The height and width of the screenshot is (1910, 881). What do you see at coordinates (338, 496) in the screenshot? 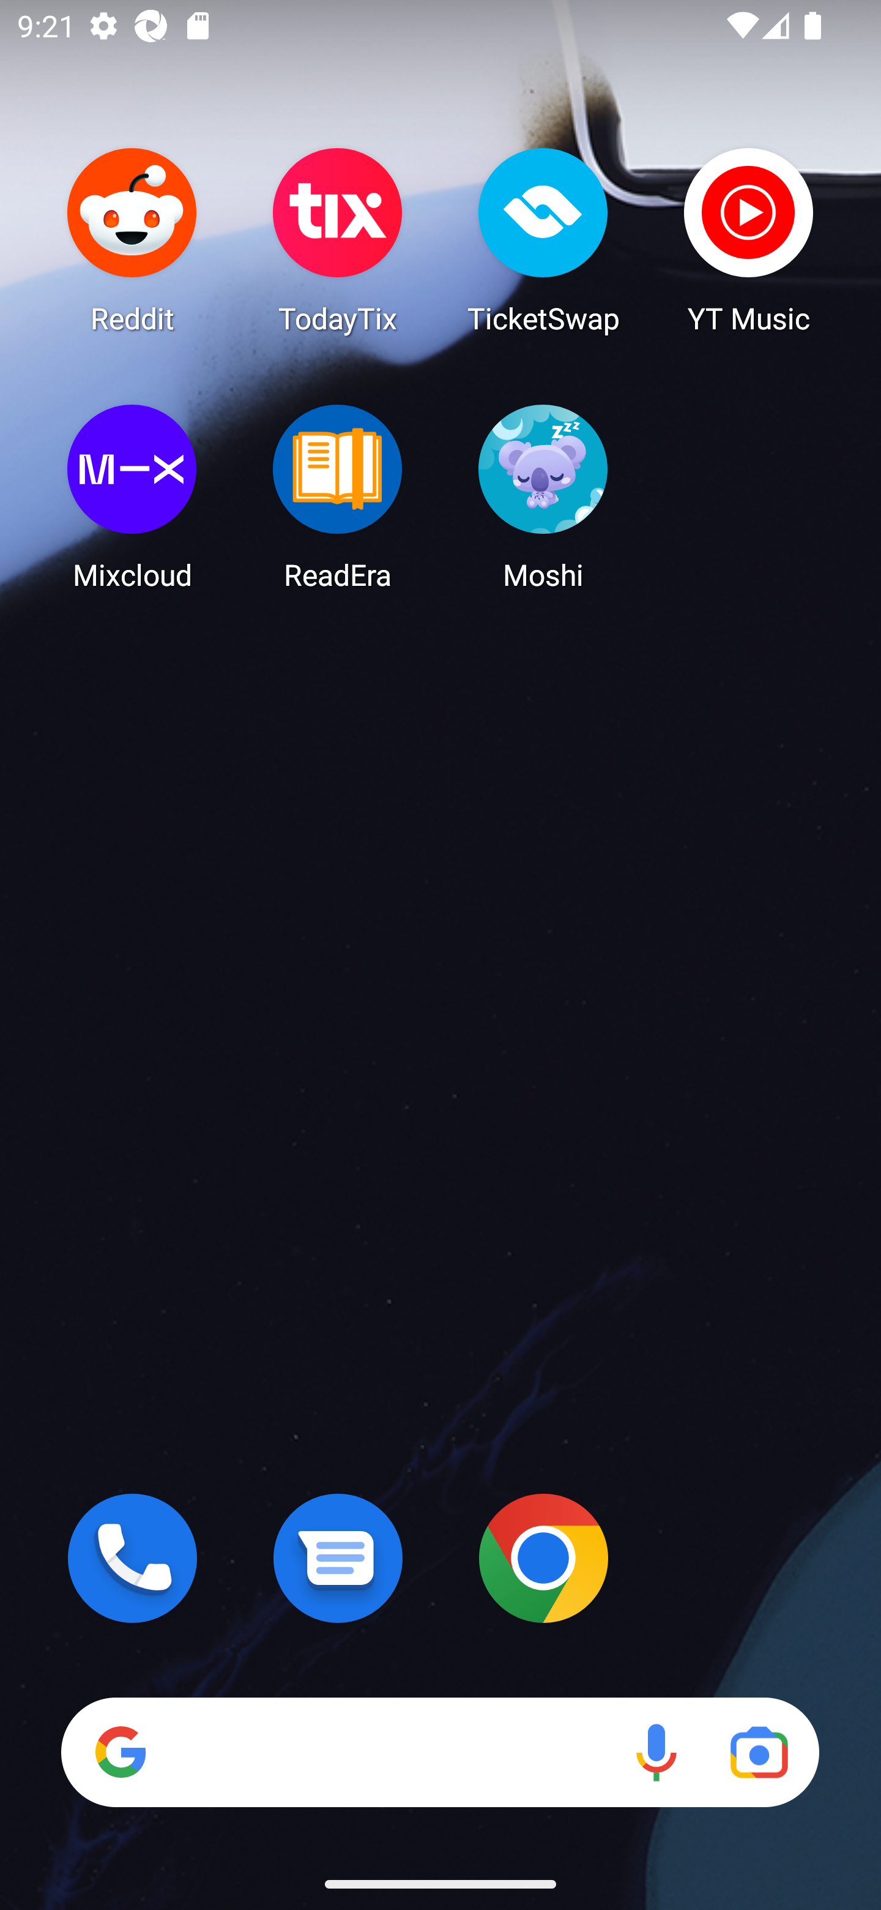
I see `ReadEra` at bounding box center [338, 496].